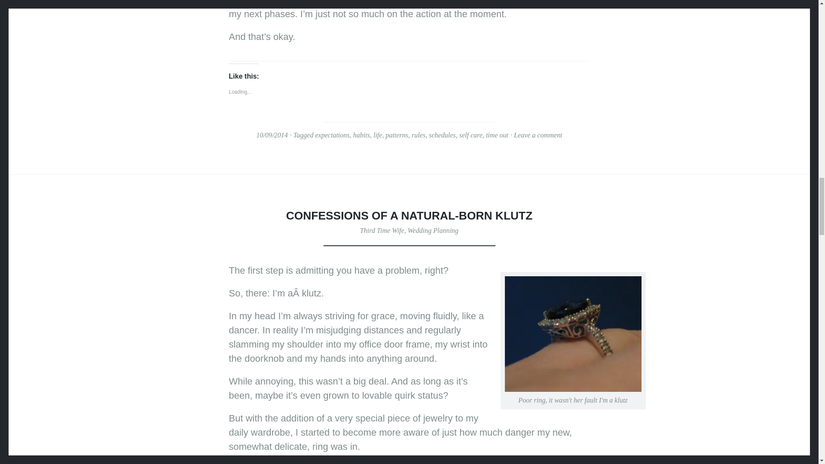 The height and width of the screenshot is (464, 825). What do you see at coordinates (361, 135) in the screenshot?
I see `habits` at bounding box center [361, 135].